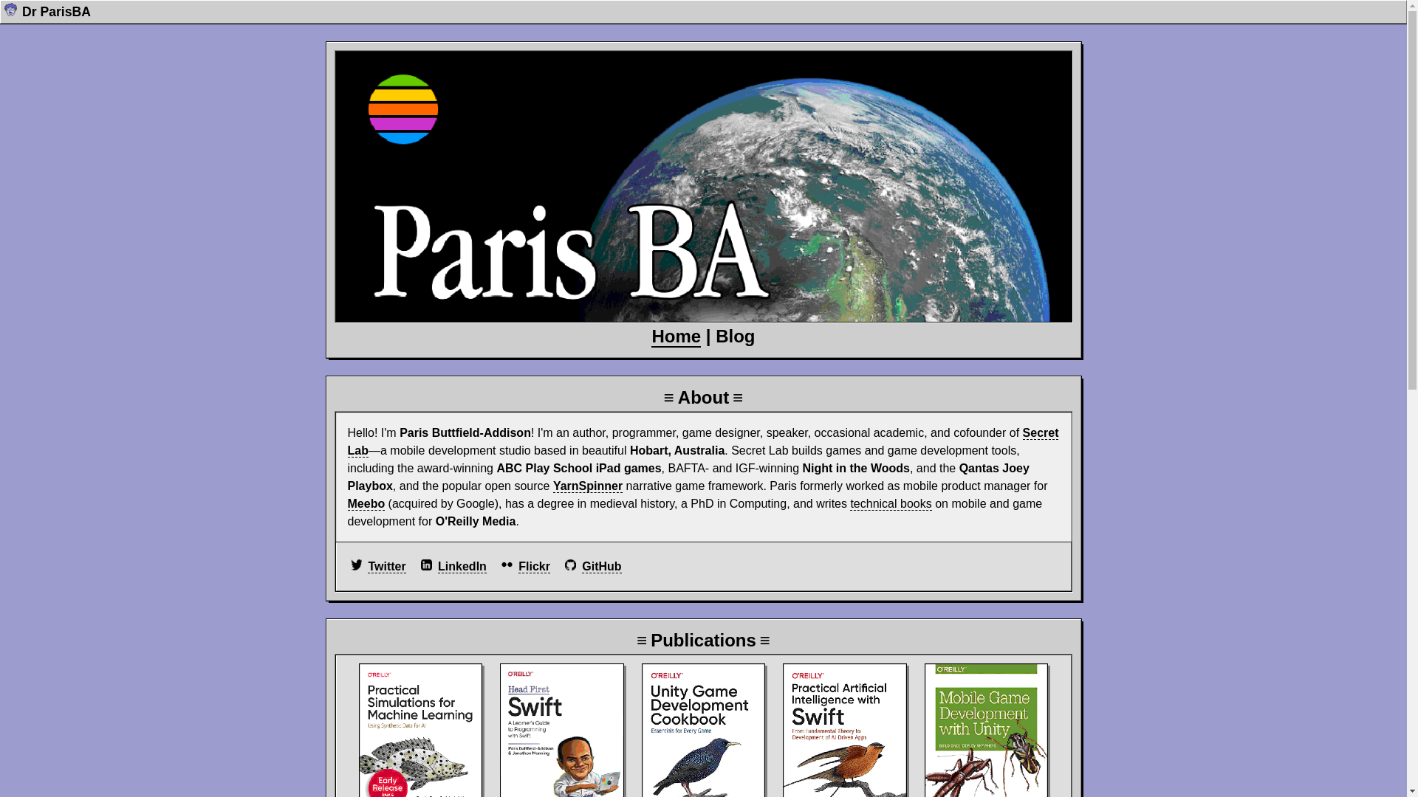 This screenshot has width=1418, height=797. What do you see at coordinates (703, 442) in the screenshot?
I see `Secret Lab` at bounding box center [703, 442].